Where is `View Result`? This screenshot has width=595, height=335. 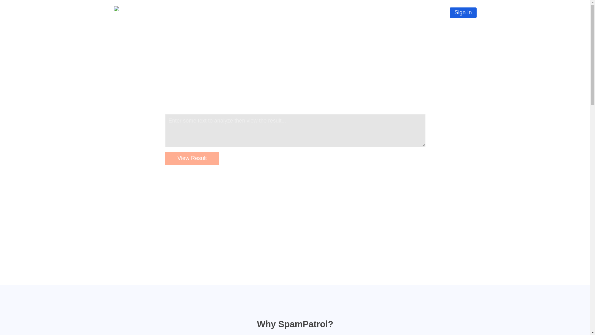
View Result is located at coordinates (192, 159).